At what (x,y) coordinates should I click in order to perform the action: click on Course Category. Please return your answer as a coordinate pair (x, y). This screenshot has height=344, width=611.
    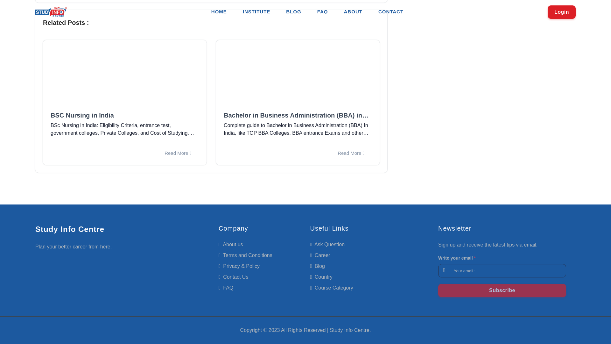
    Looking at the image, I should click on (331, 288).